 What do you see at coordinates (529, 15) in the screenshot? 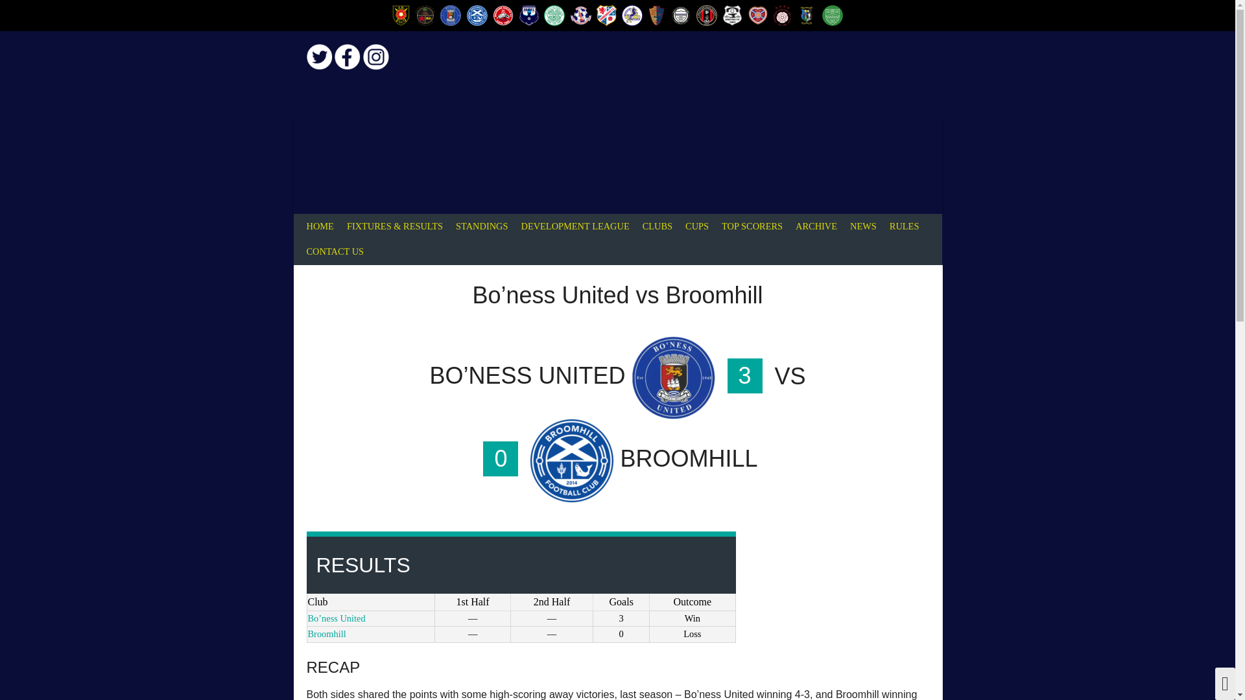
I see `Caledonian Braves` at bounding box center [529, 15].